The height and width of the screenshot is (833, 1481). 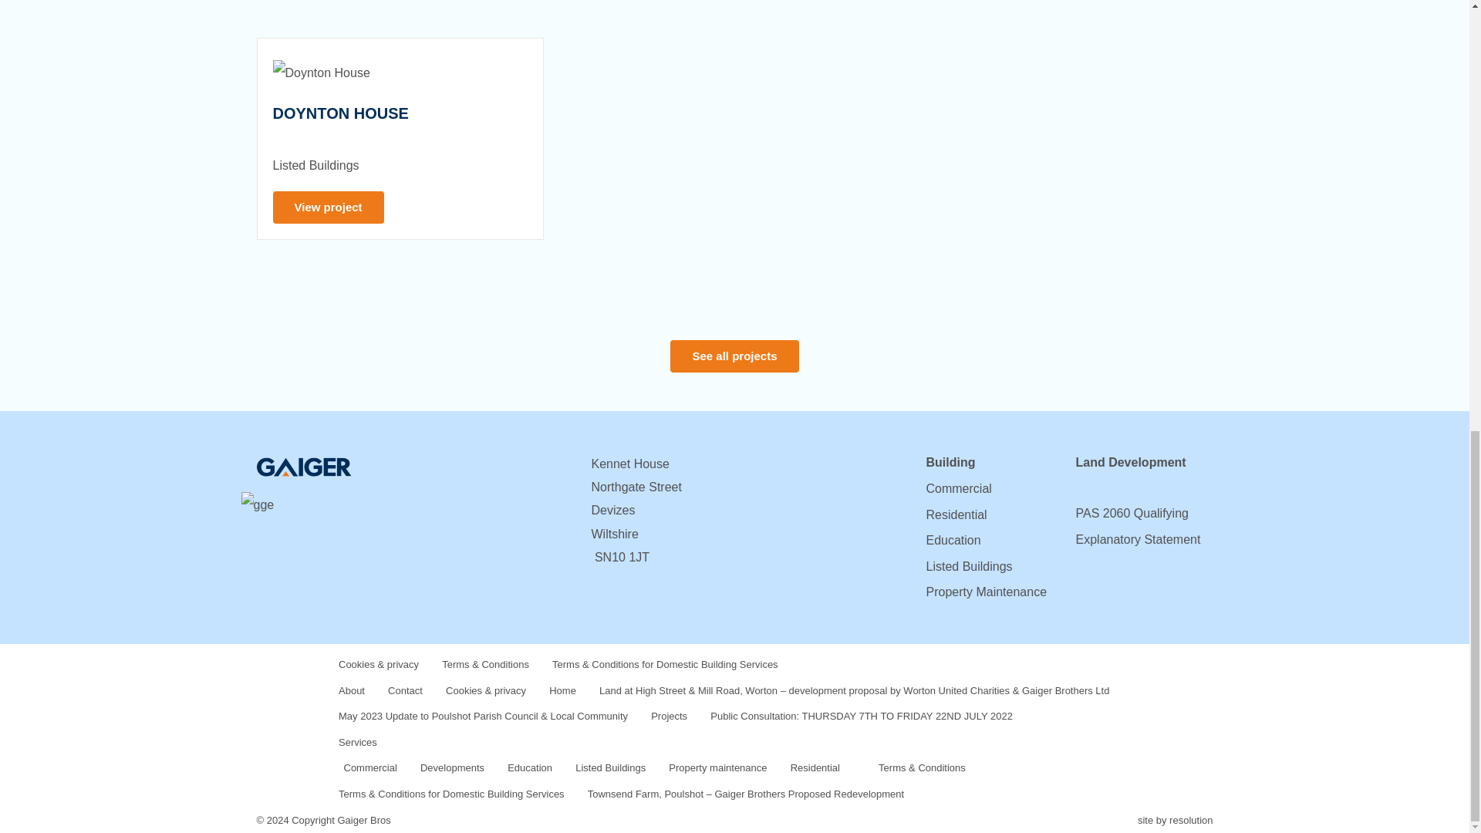 I want to click on Education, so click(x=953, y=540).